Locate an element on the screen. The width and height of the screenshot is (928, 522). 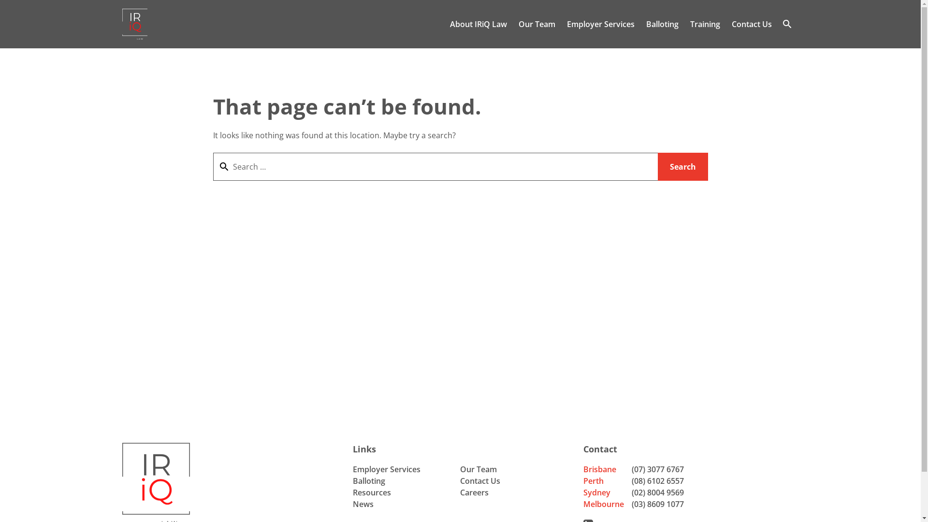
Training is located at coordinates (705, 24).